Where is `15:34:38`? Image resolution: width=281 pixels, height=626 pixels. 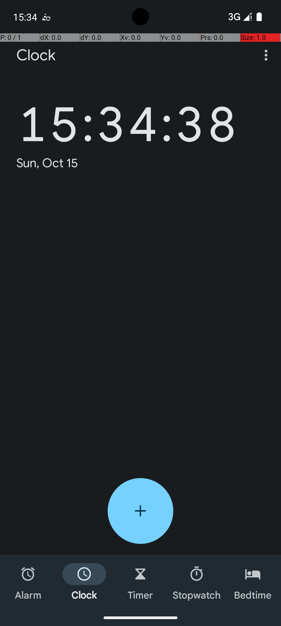
15:34:38 is located at coordinates (127, 116).